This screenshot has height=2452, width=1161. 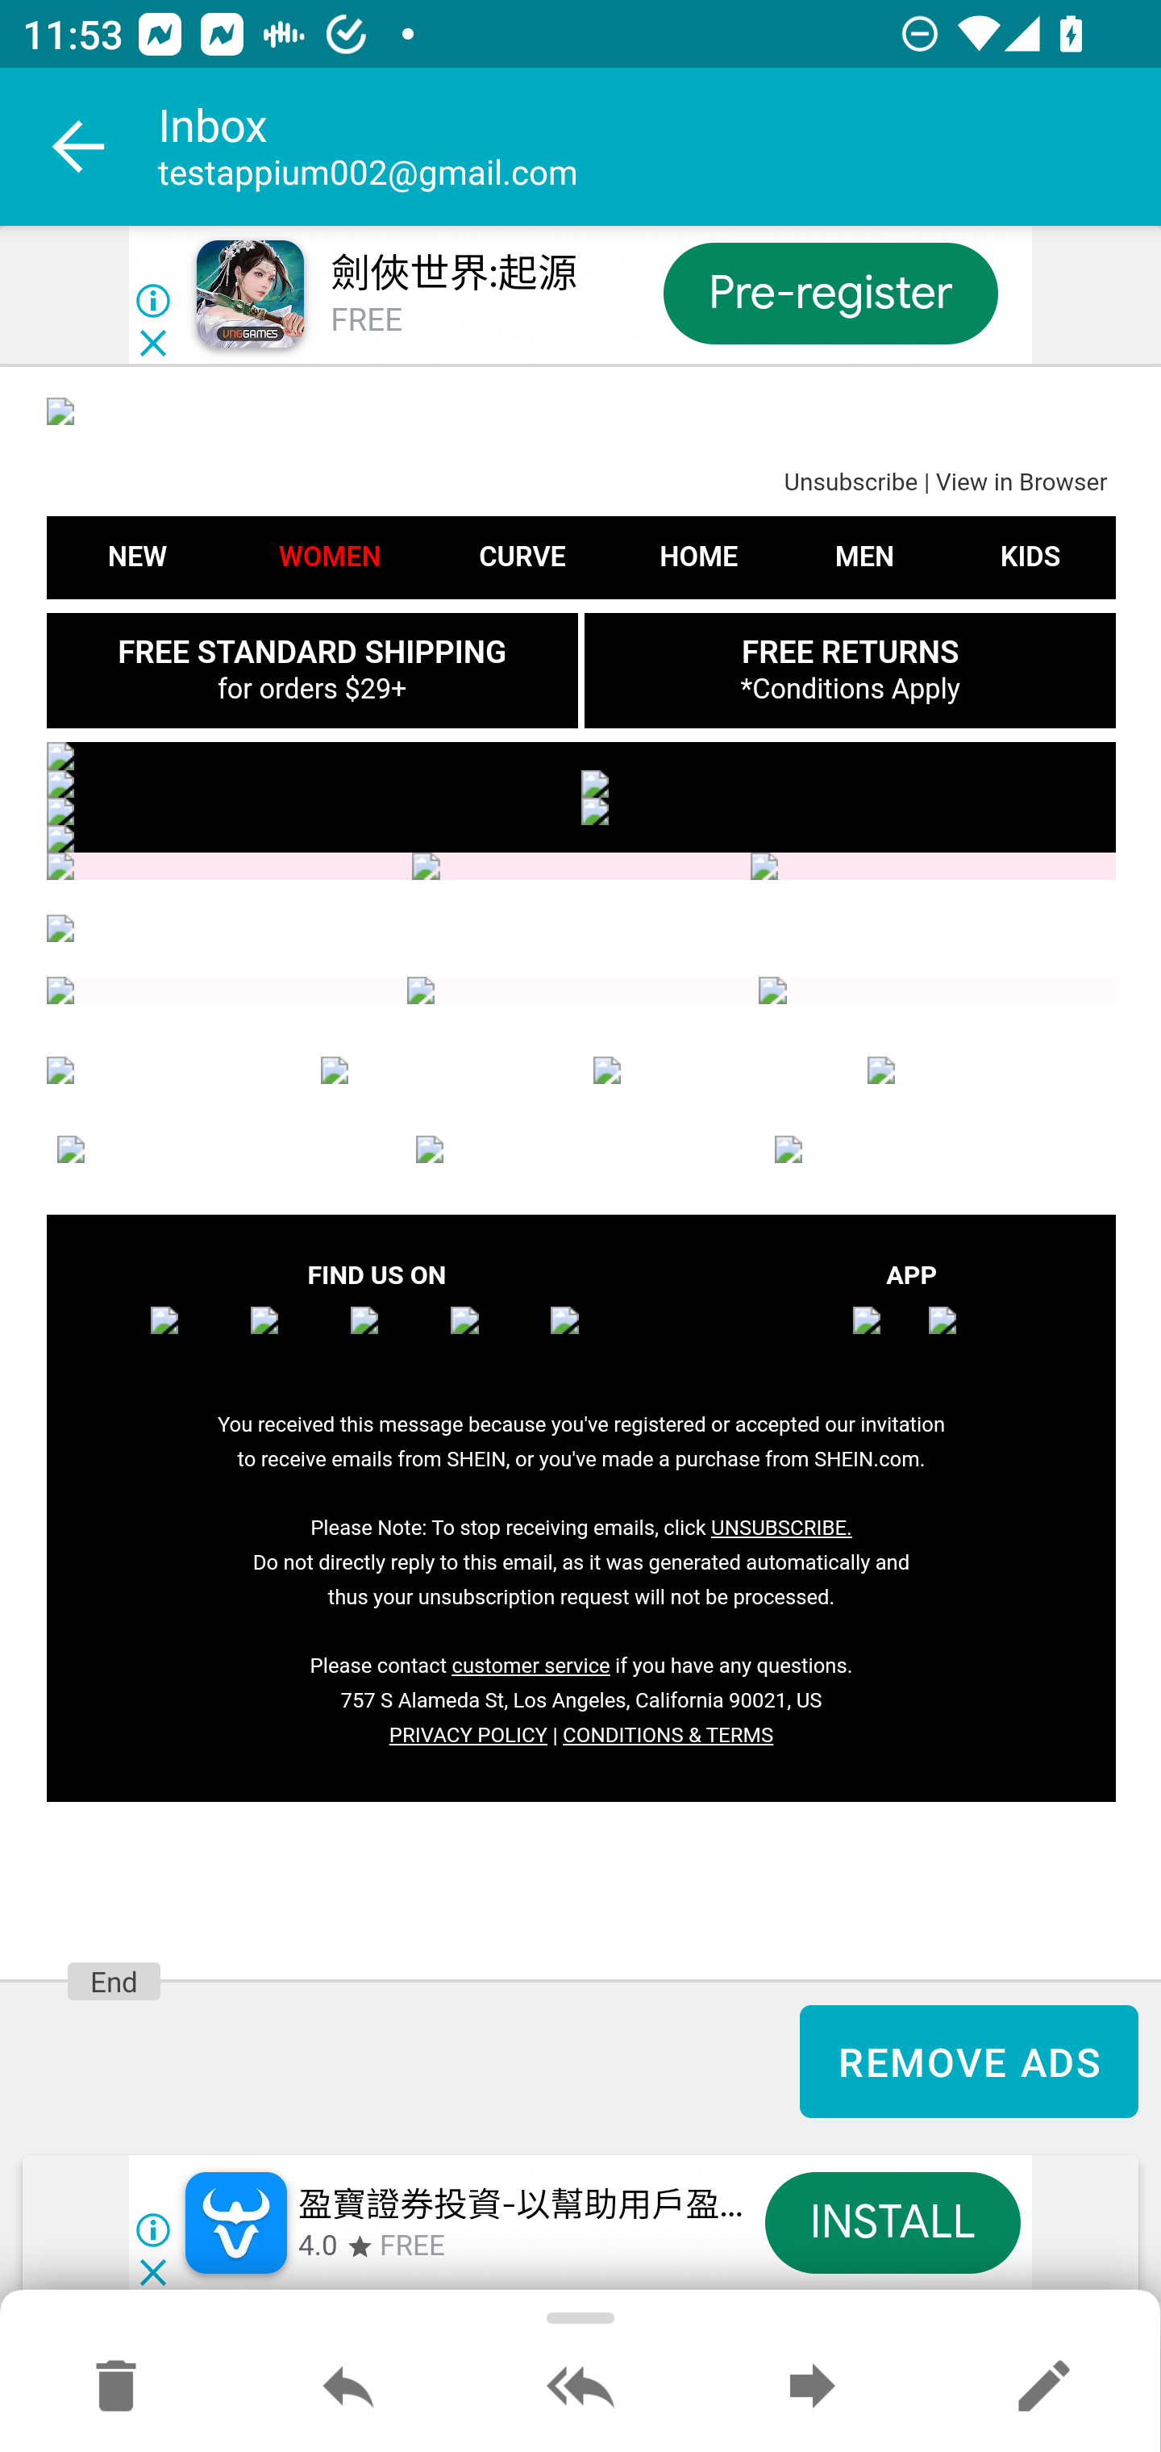 I want to click on FREE STANDARD SHIPPING, so click(x=311, y=652).